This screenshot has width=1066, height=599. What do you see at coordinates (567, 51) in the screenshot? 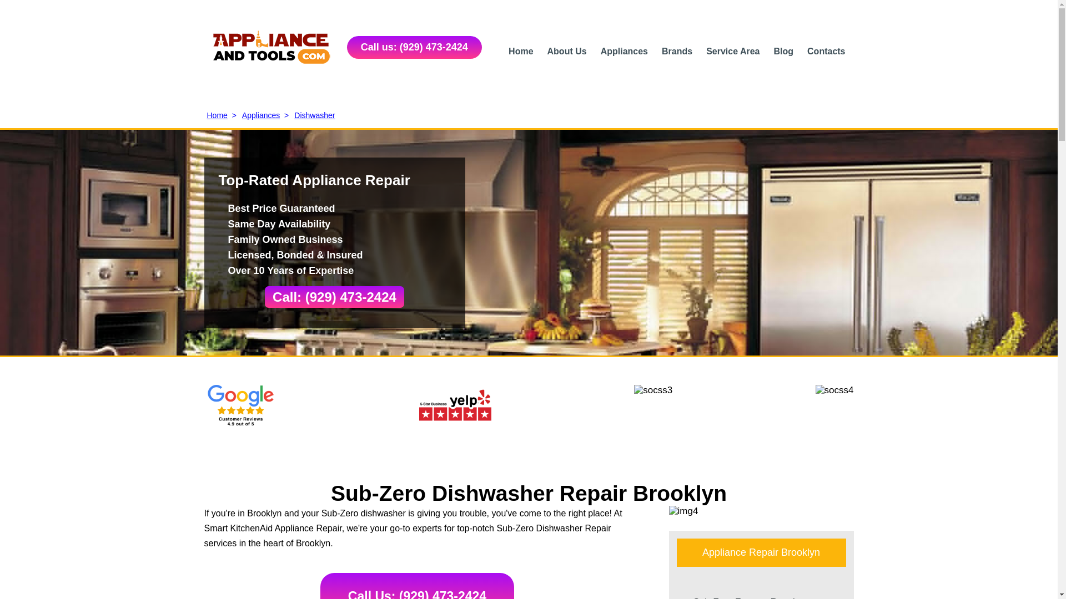
I see `About Us` at bounding box center [567, 51].